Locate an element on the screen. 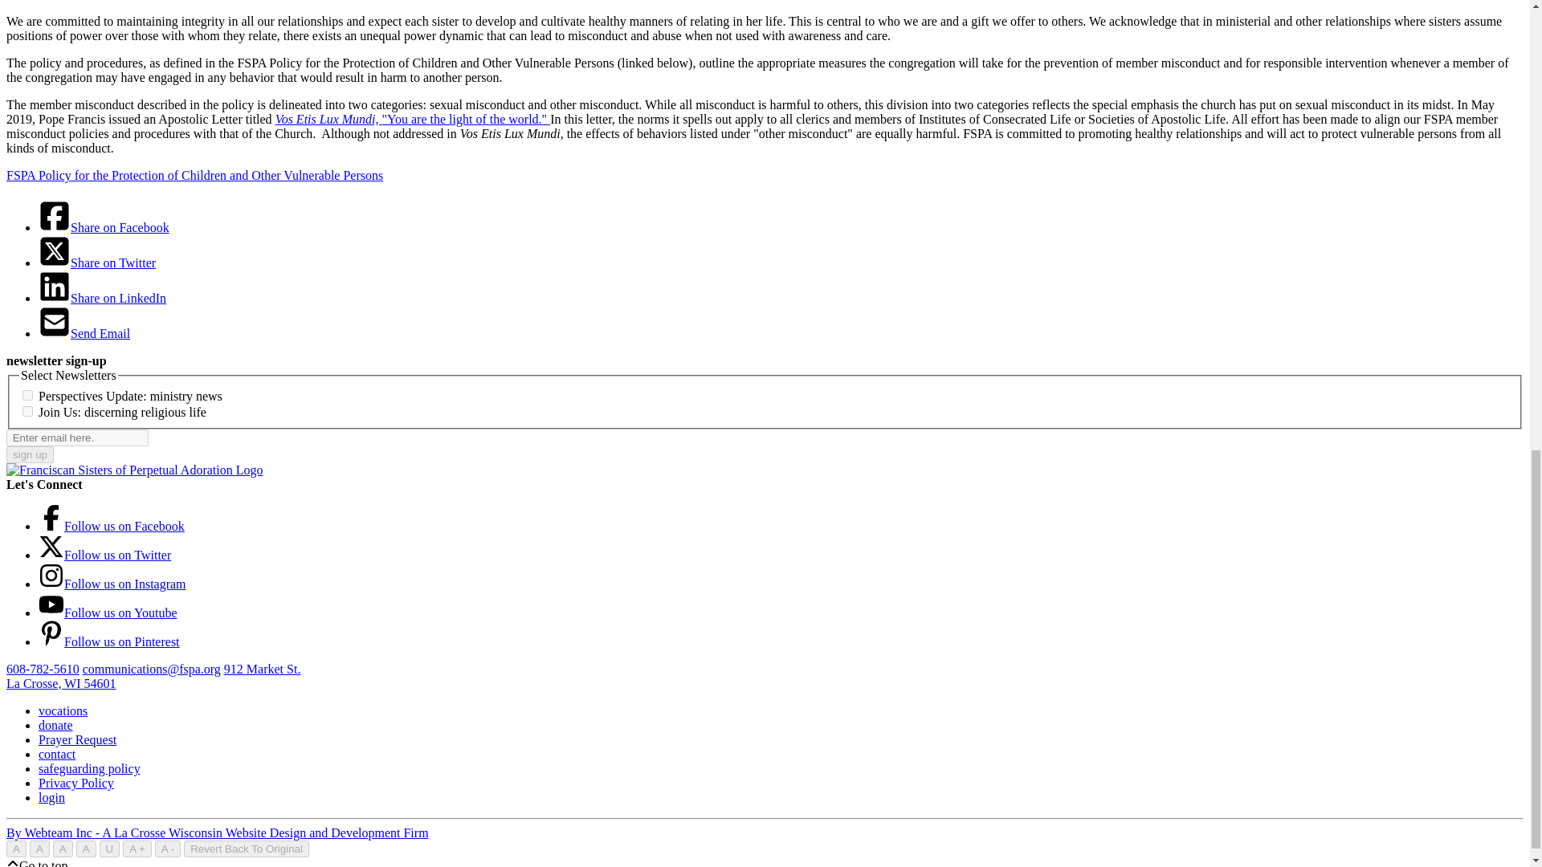 This screenshot has width=1542, height=867. 2061341831 is located at coordinates (27, 395).